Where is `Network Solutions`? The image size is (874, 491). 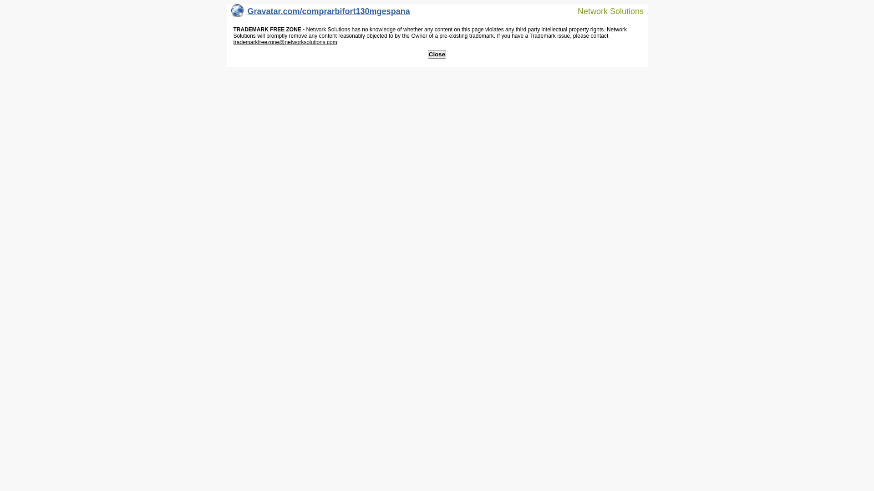
Network Solutions is located at coordinates (605, 11).